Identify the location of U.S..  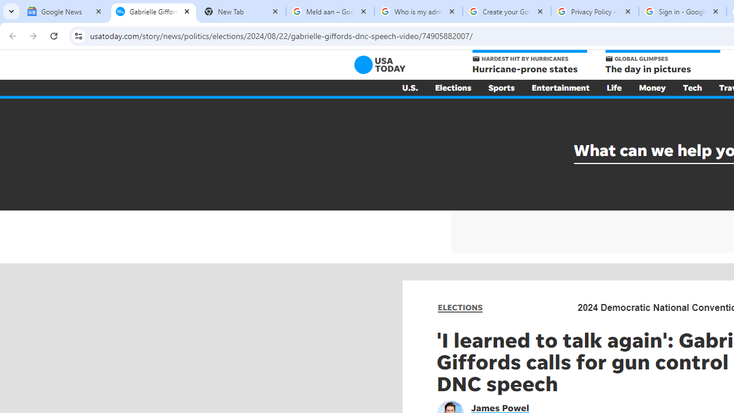
(409, 87).